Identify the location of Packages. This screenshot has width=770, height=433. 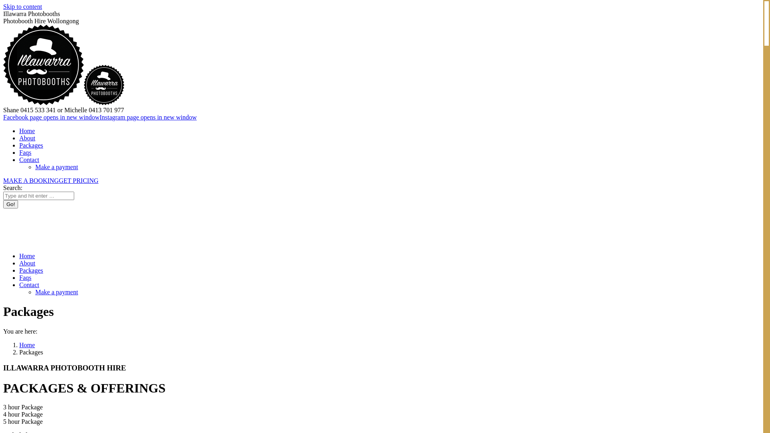
(31, 145).